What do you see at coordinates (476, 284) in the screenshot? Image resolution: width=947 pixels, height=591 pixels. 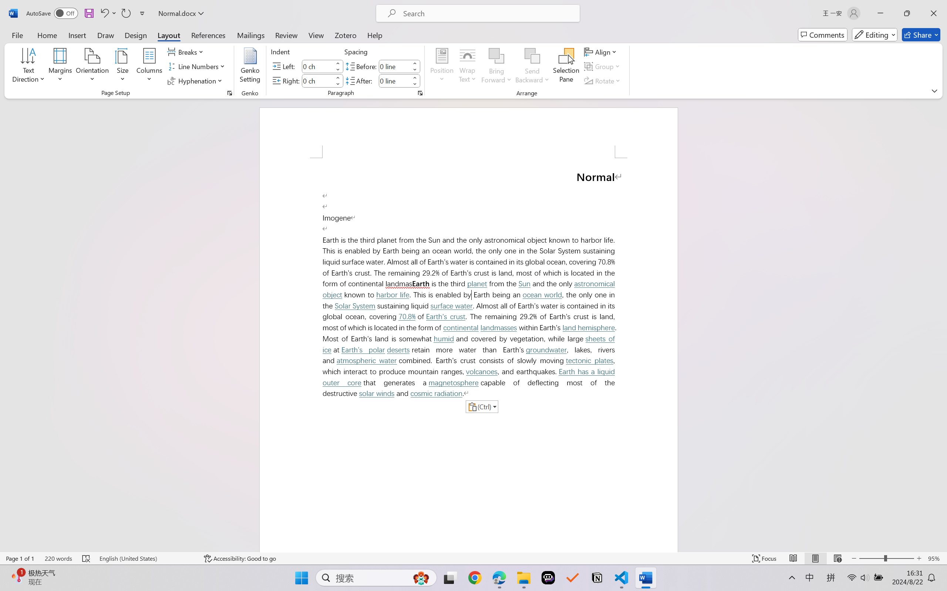 I see `planet` at bounding box center [476, 284].